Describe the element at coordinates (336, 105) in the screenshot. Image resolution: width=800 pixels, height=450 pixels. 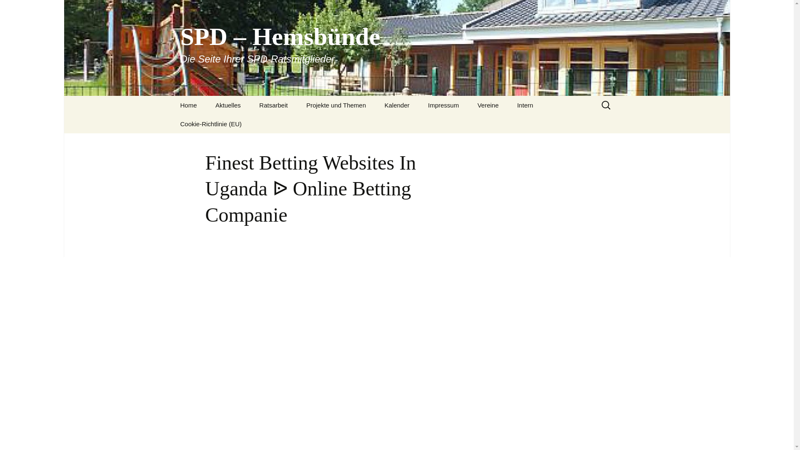
I see `Projekte und Themen` at that location.